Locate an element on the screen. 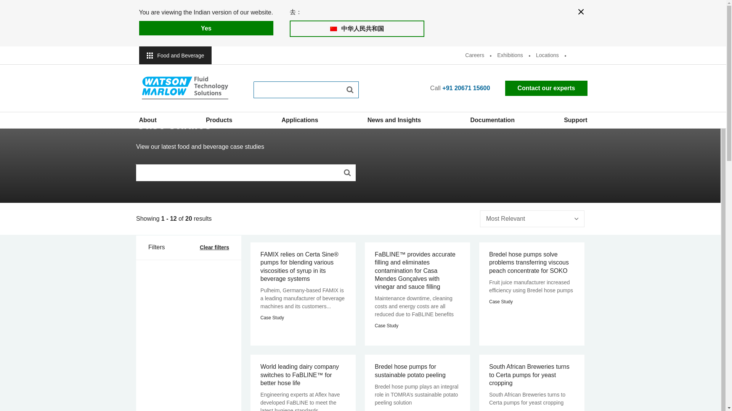 Image resolution: width=732 pixels, height=411 pixels. Search site is located at coordinates (350, 90).